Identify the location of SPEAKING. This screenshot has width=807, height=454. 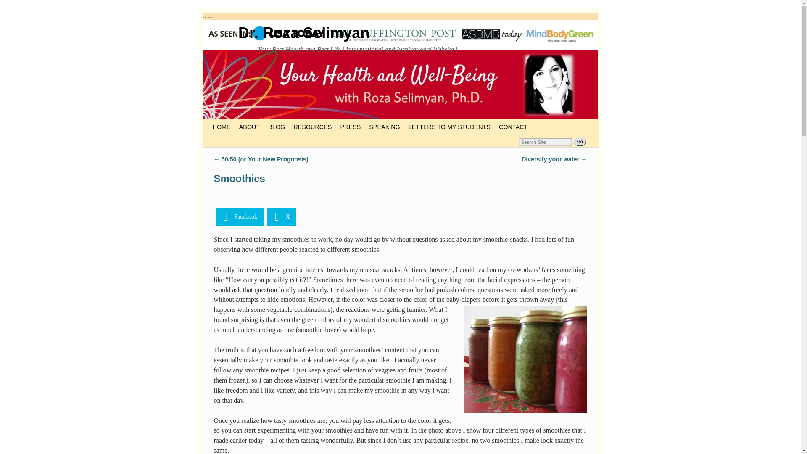
(384, 127).